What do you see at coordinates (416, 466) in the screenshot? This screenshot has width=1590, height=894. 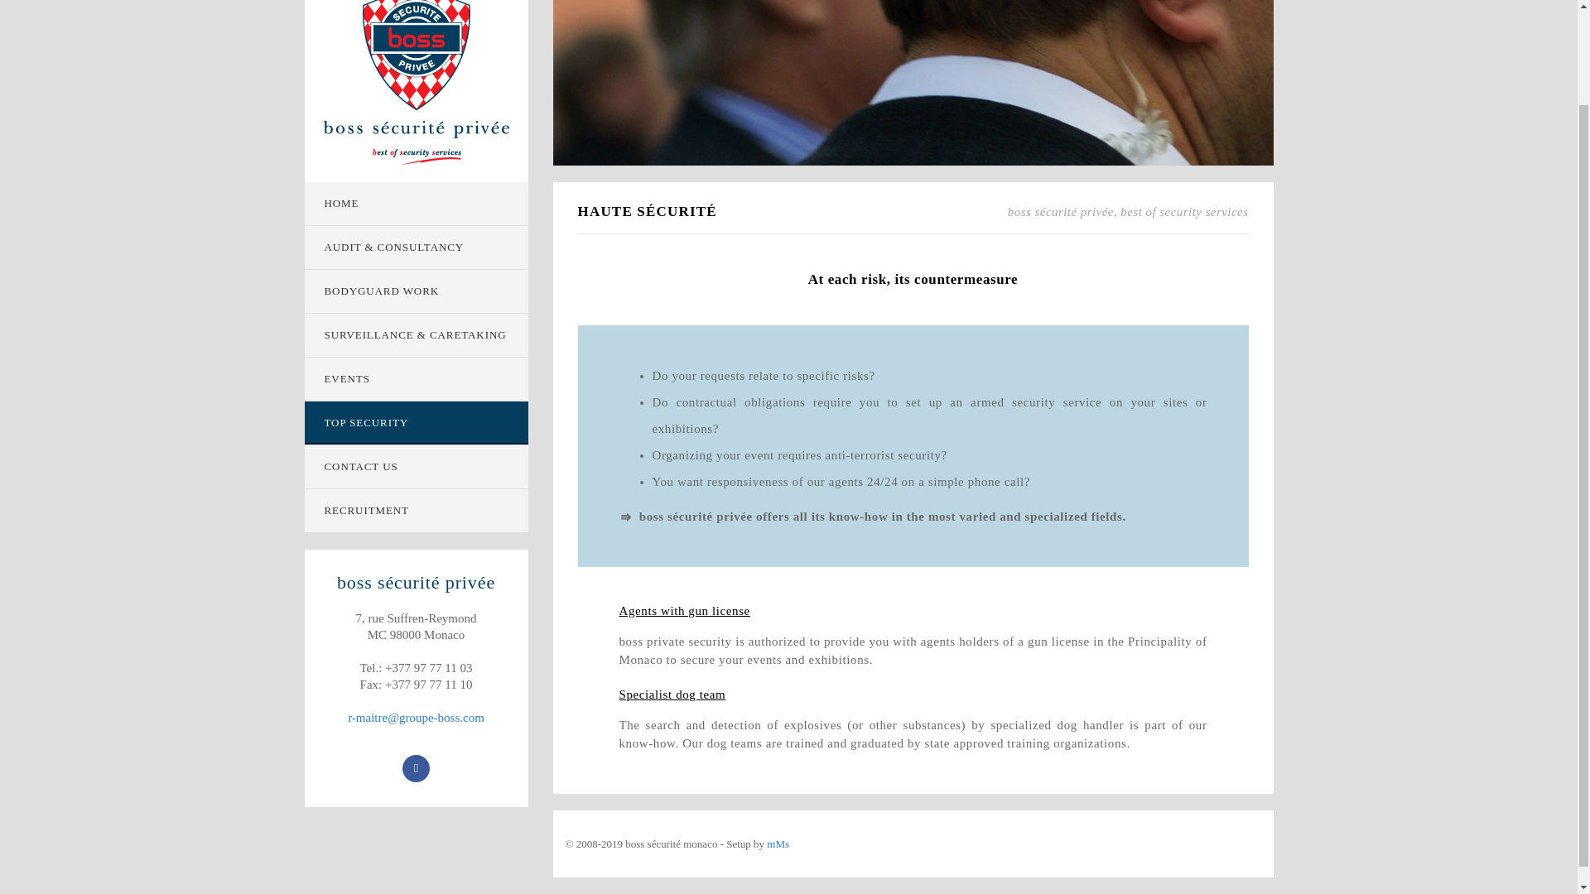 I see `CONTACT US` at bounding box center [416, 466].